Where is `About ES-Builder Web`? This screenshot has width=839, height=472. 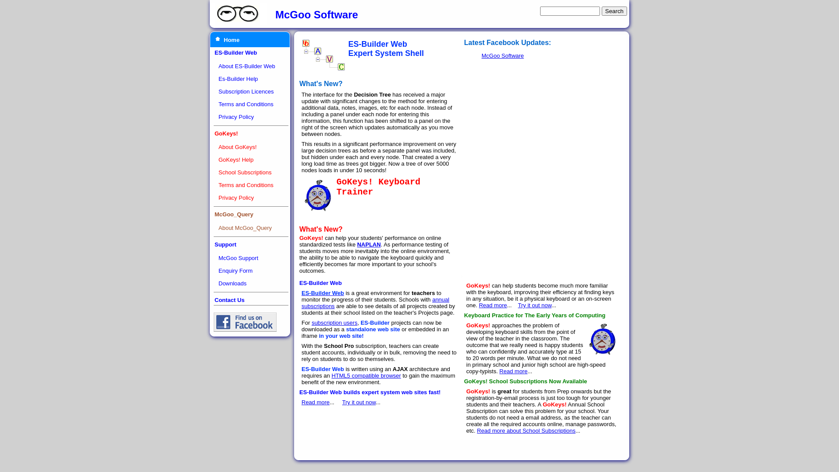
About ES-Builder Web is located at coordinates (247, 66).